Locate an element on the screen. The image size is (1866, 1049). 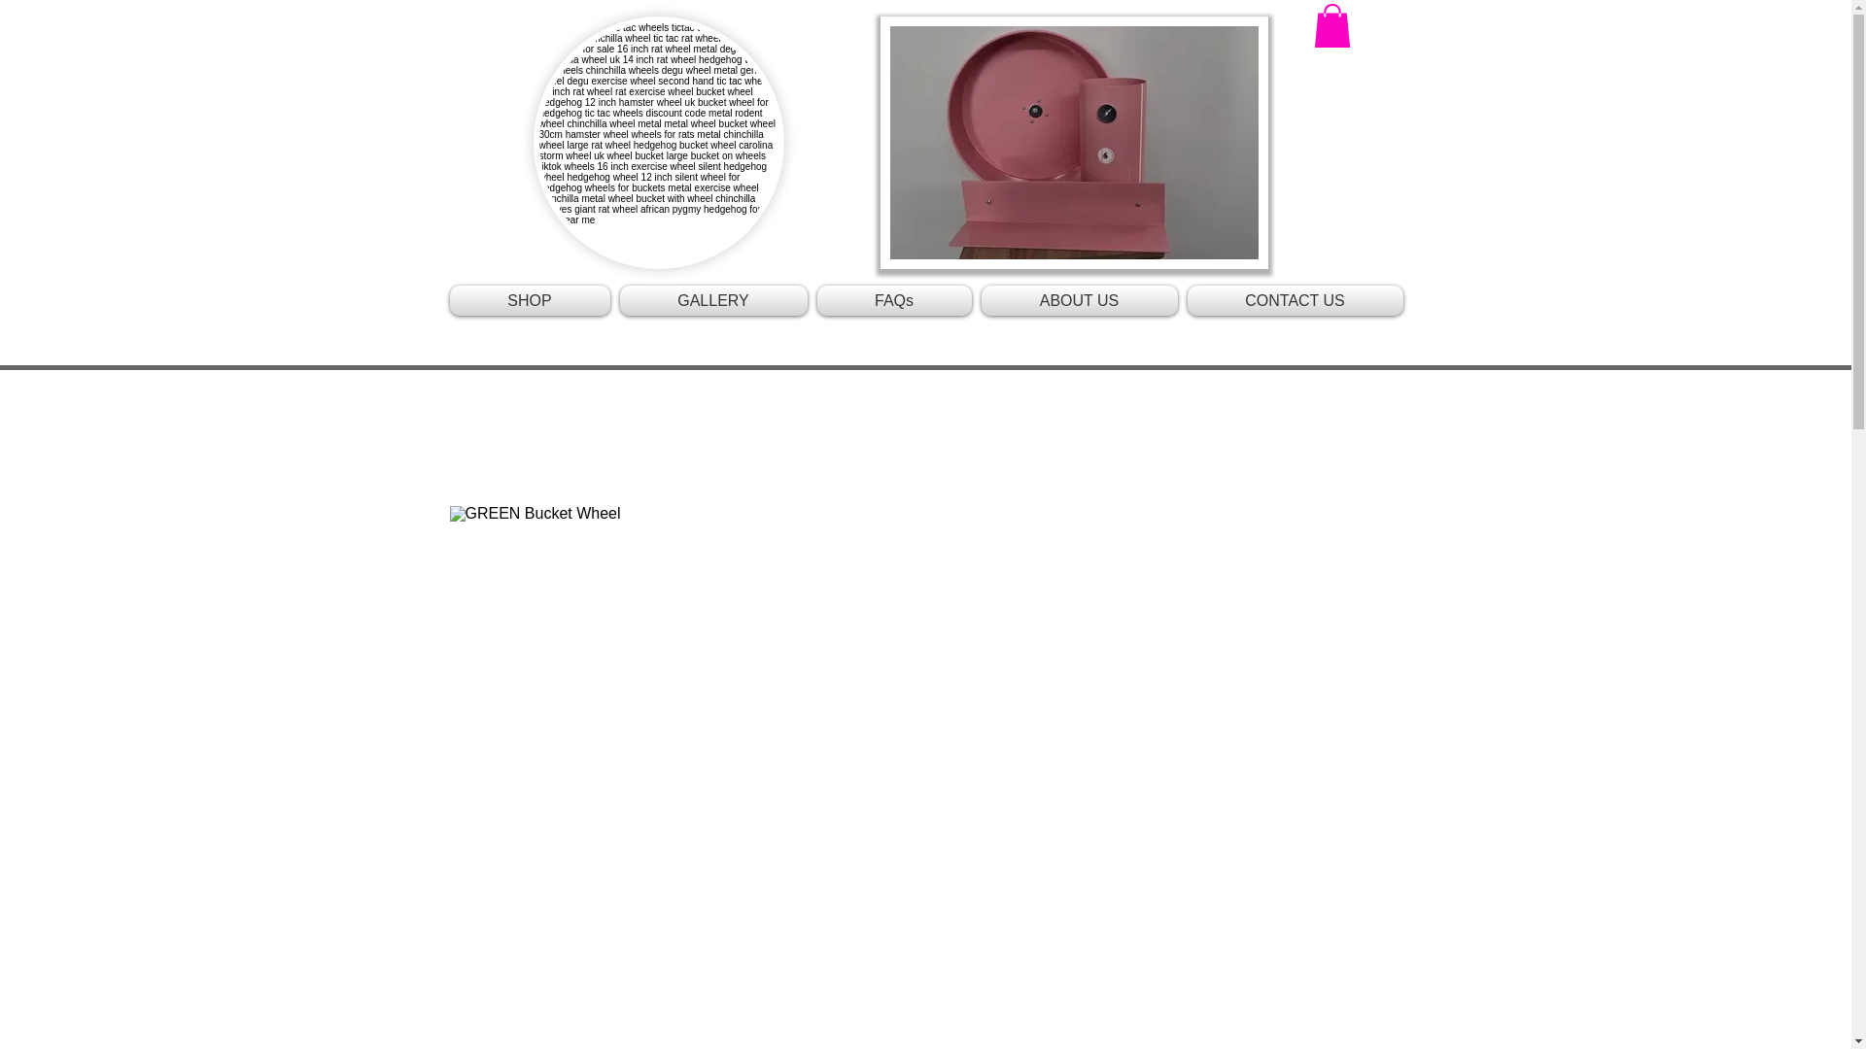
FAQs is located at coordinates (894, 300).